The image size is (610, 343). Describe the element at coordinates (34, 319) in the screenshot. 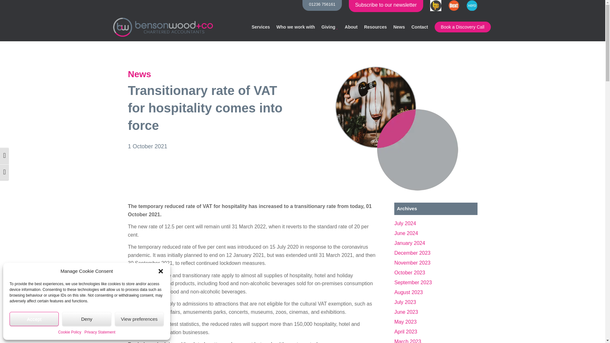

I see `Accept` at that location.